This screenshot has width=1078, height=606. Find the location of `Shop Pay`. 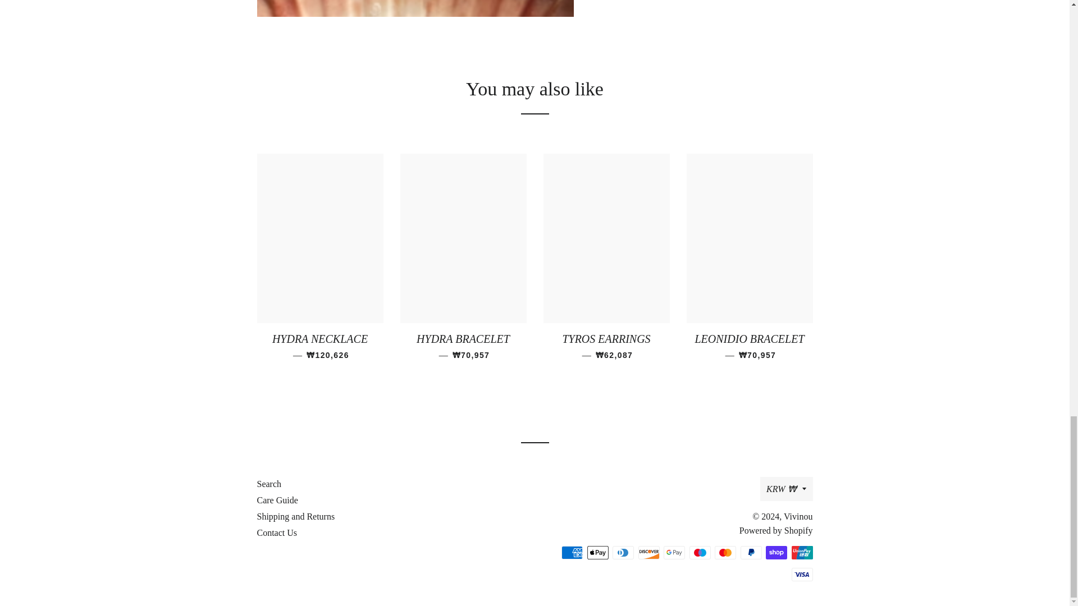

Shop Pay is located at coordinates (776, 552).